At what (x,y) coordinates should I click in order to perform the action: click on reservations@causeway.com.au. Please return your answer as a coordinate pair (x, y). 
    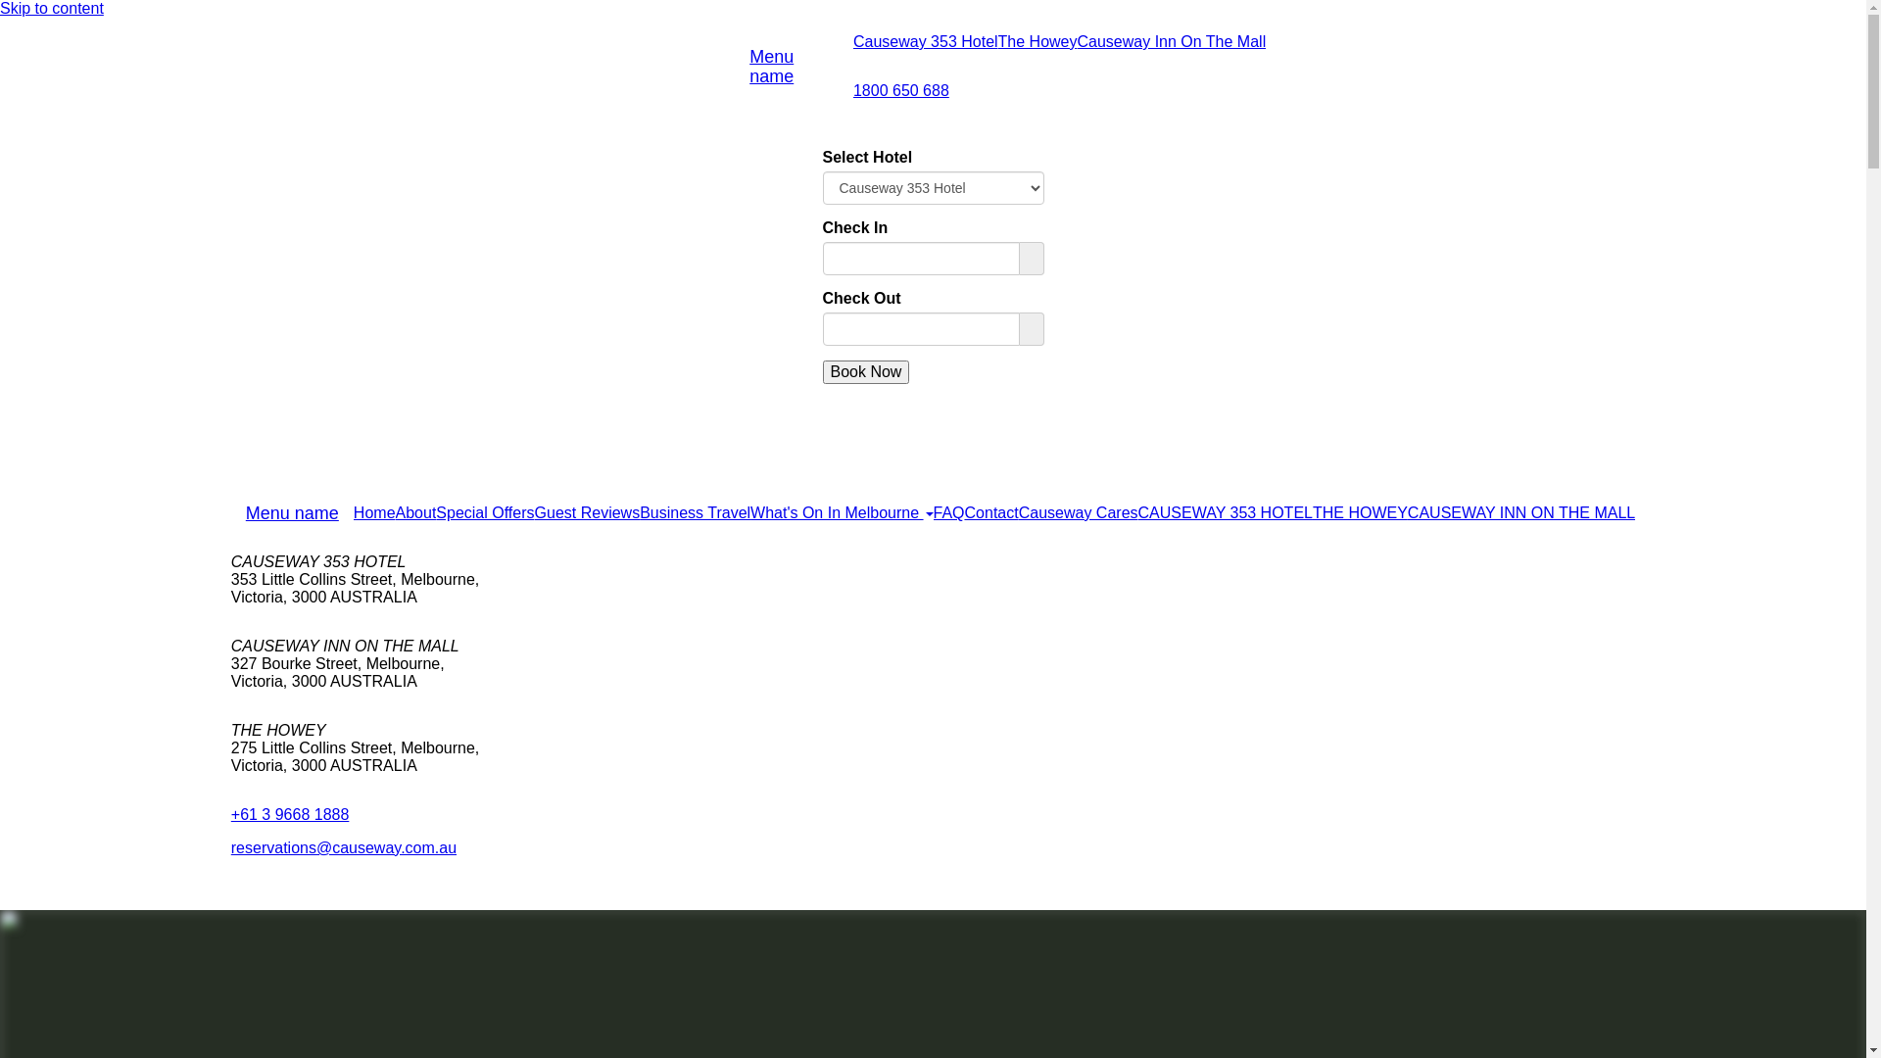
    Looking at the image, I should click on (344, 848).